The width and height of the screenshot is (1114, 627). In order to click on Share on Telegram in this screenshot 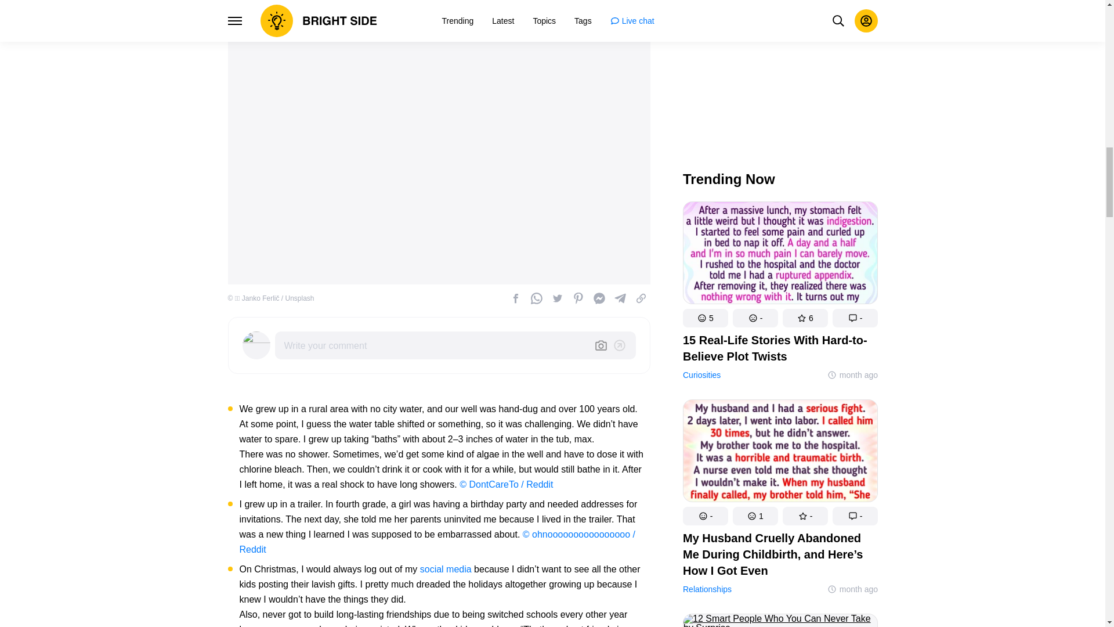, I will do `click(620, 298)`.